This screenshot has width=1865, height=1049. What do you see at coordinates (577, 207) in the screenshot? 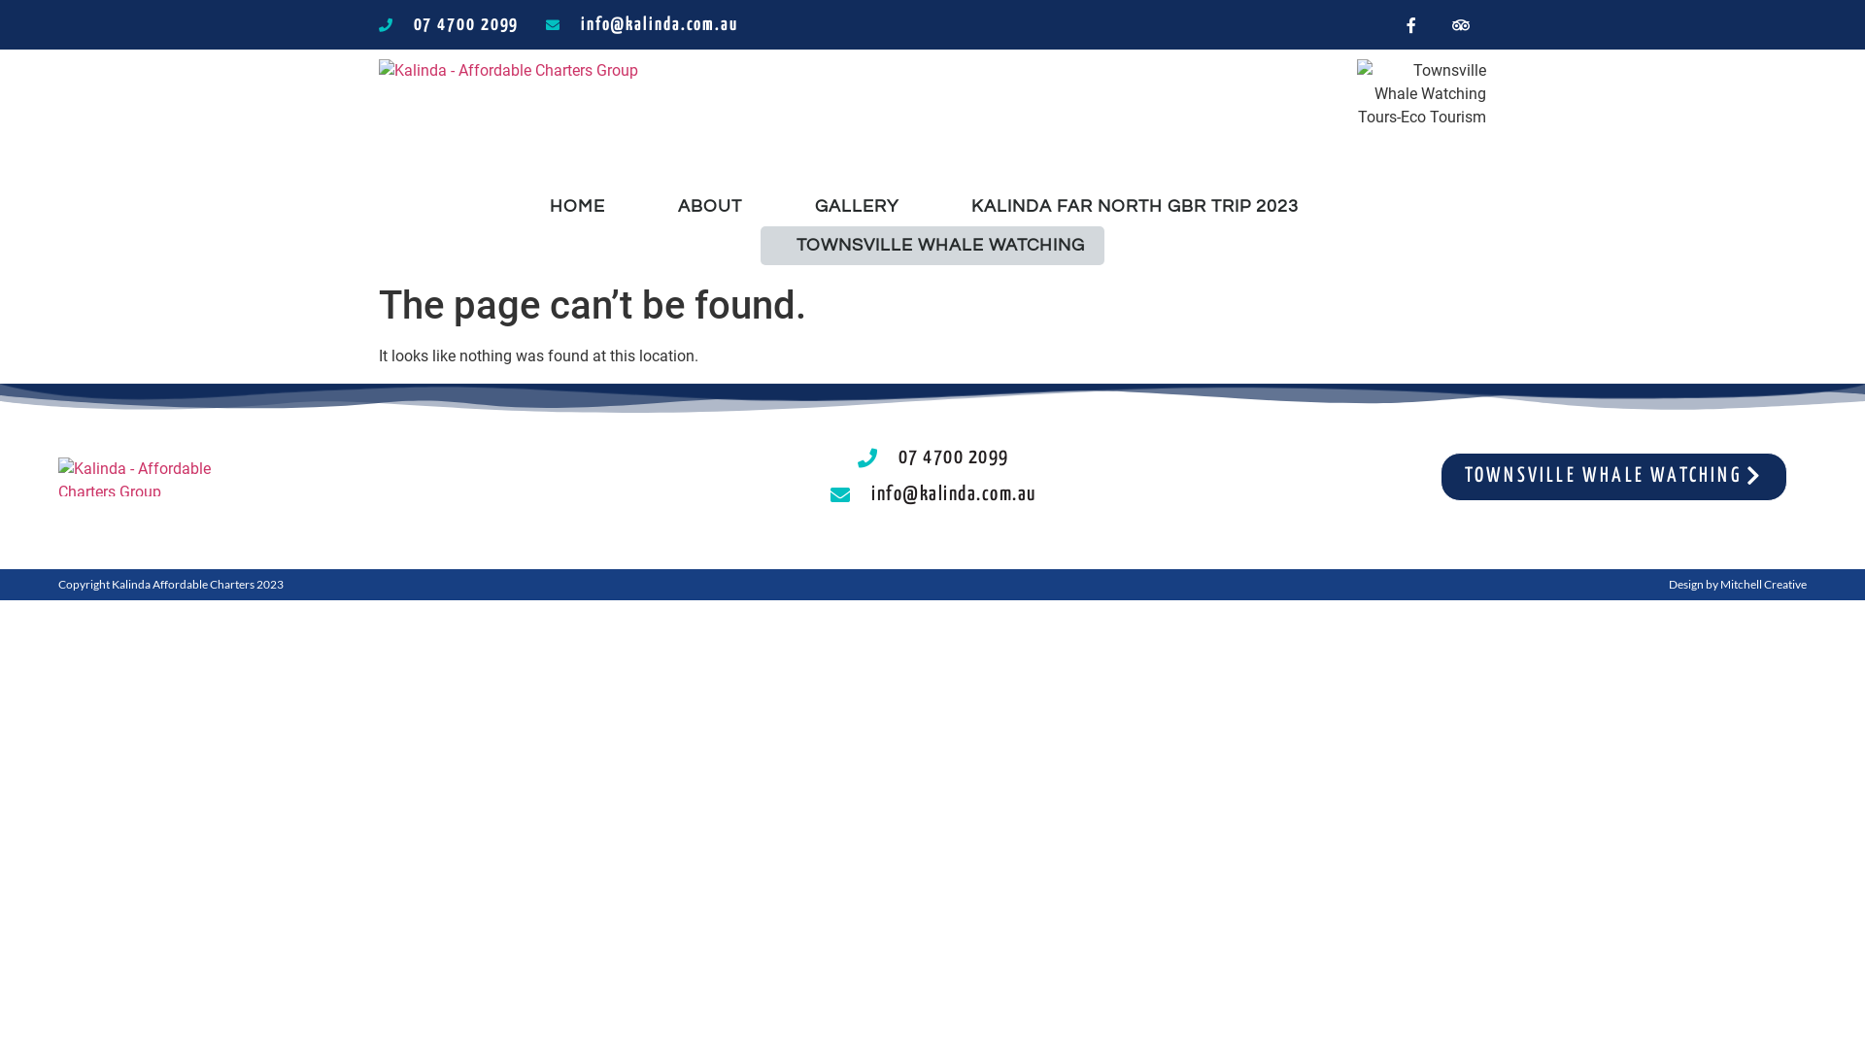
I see `HOME` at bounding box center [577, 207].